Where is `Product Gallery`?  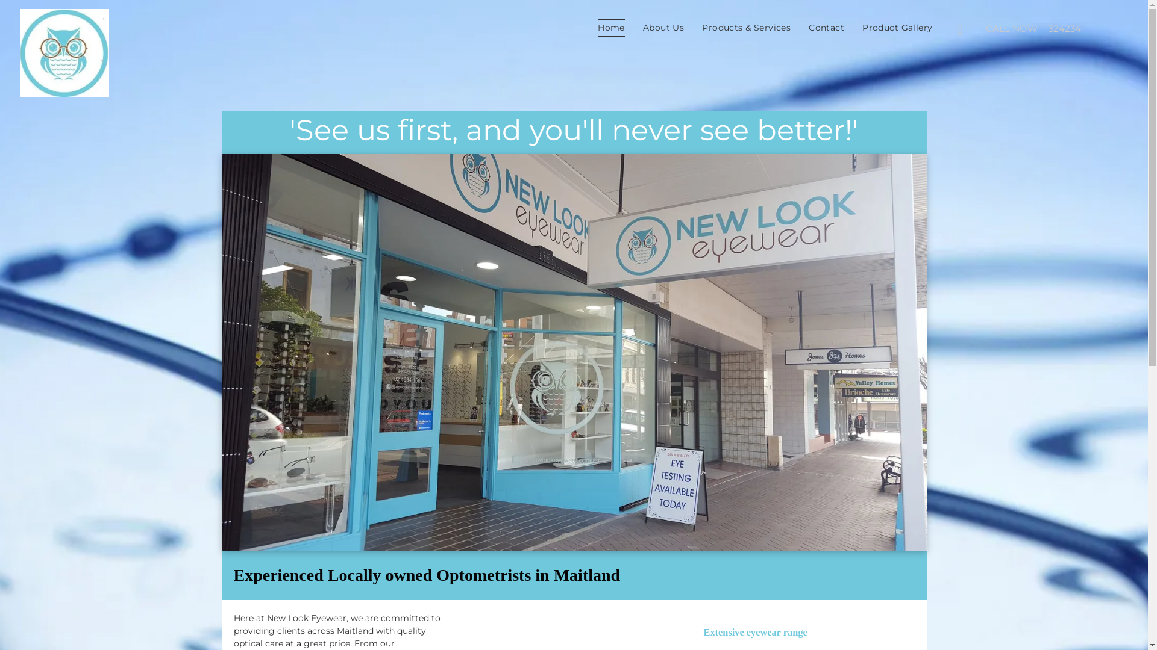 Product Gallery is located at coordinates (897, 28).